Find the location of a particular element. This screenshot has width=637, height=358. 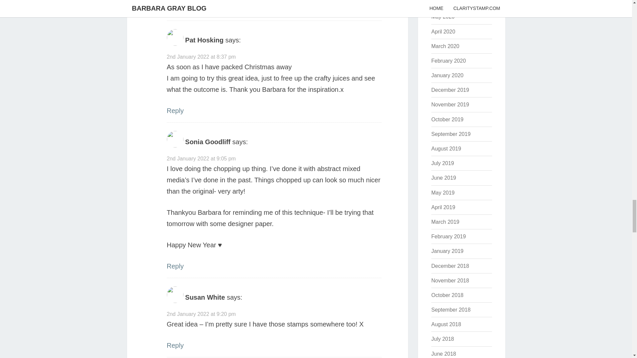

2nd January 2022 at 8:37 pm is located at coordinates (201, 57).